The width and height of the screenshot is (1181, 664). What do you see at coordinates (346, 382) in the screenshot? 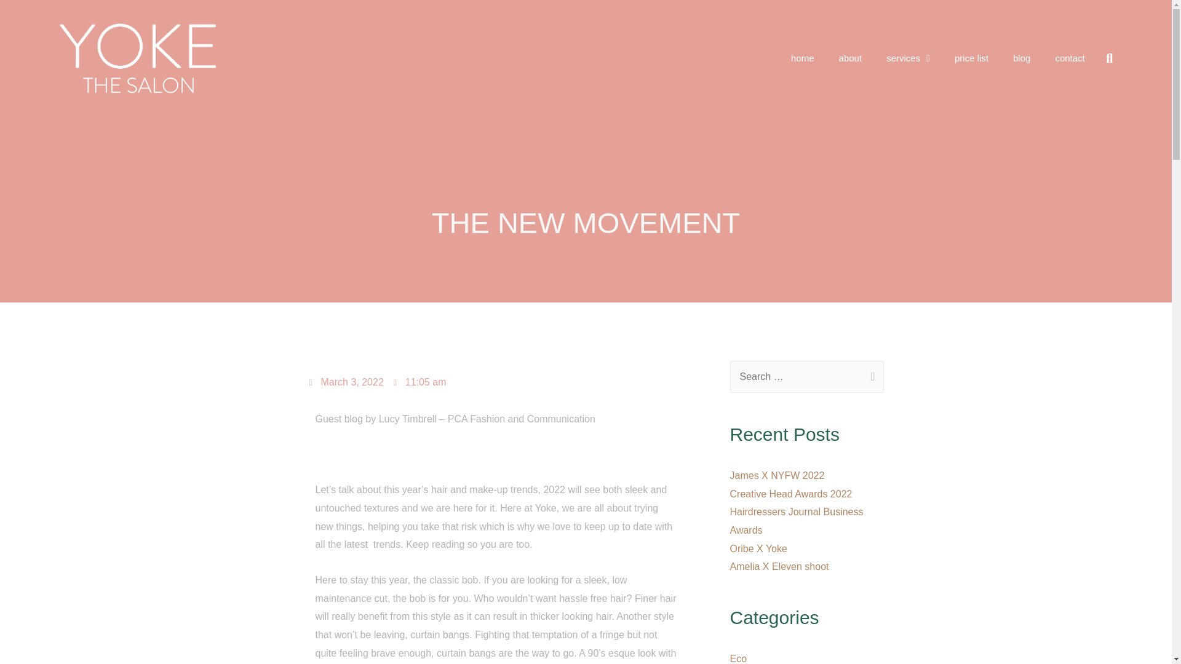
I see `March 3, 2022` at bounding box center [346, 382].